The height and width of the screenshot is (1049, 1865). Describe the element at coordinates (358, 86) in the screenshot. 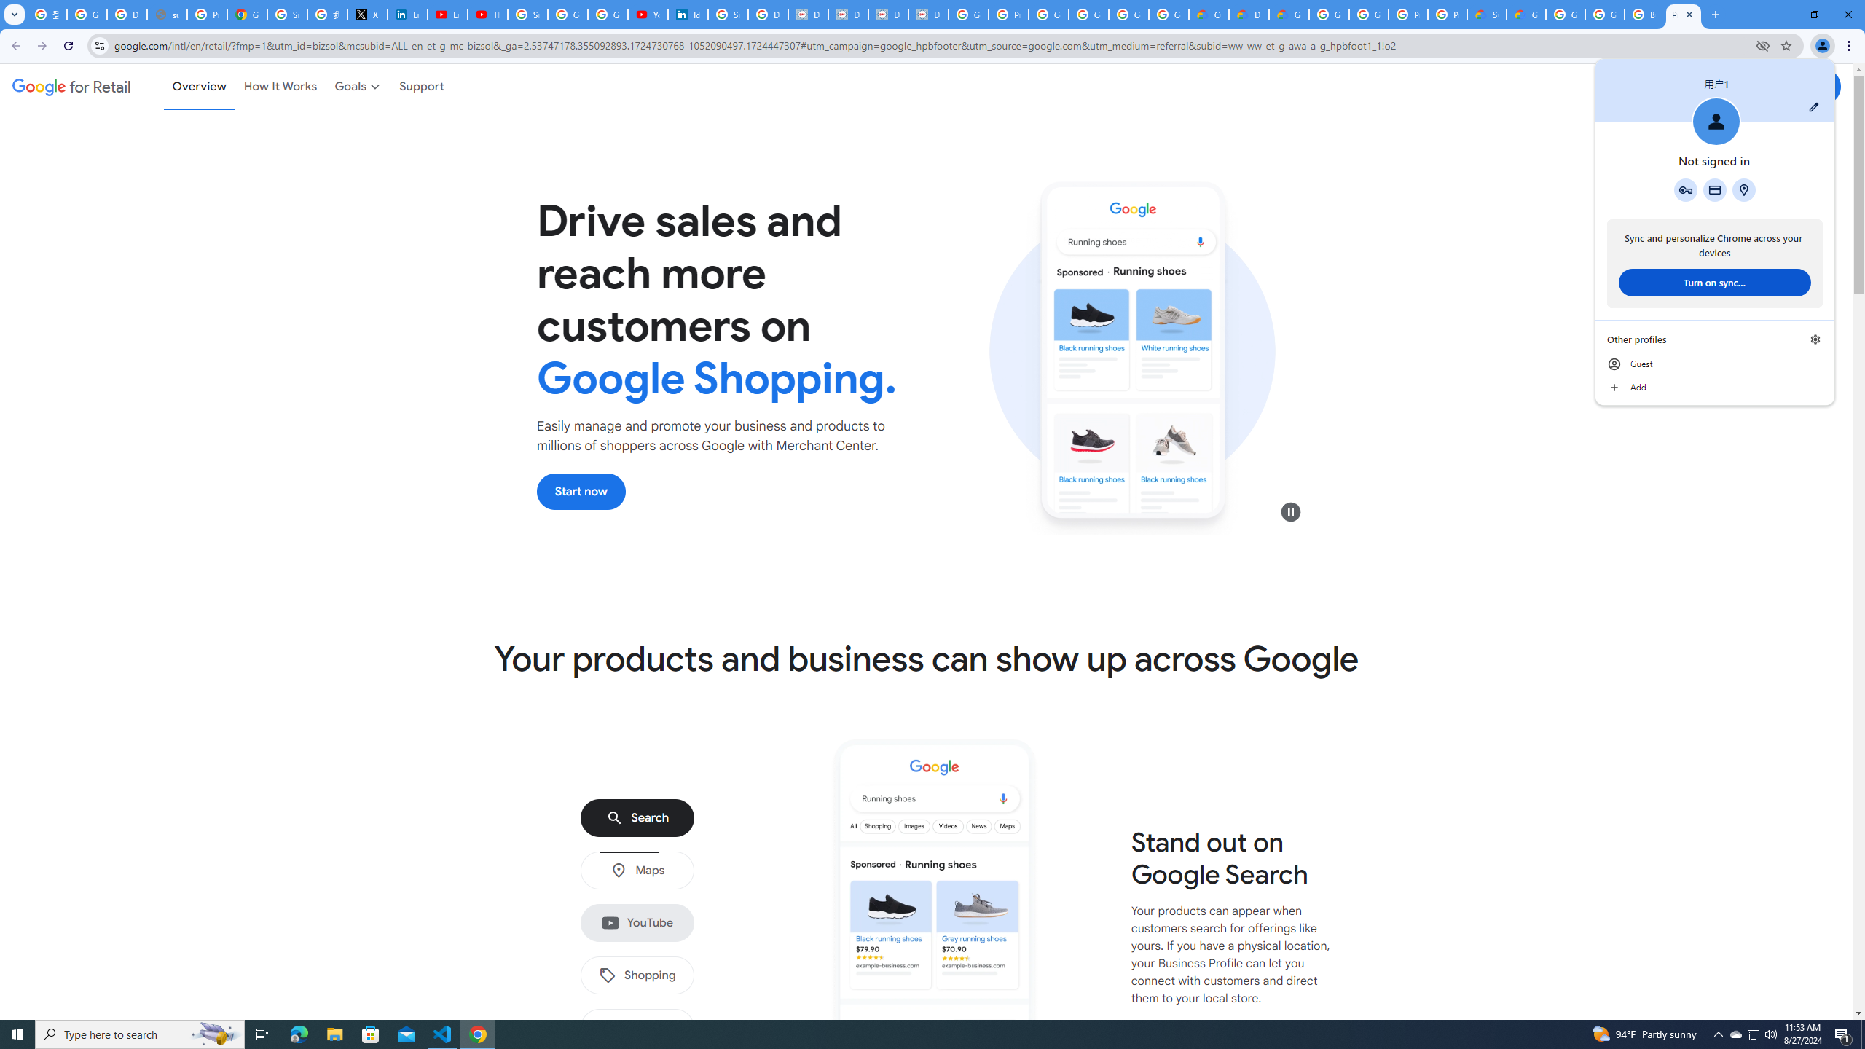

I see `Goals` at that location.